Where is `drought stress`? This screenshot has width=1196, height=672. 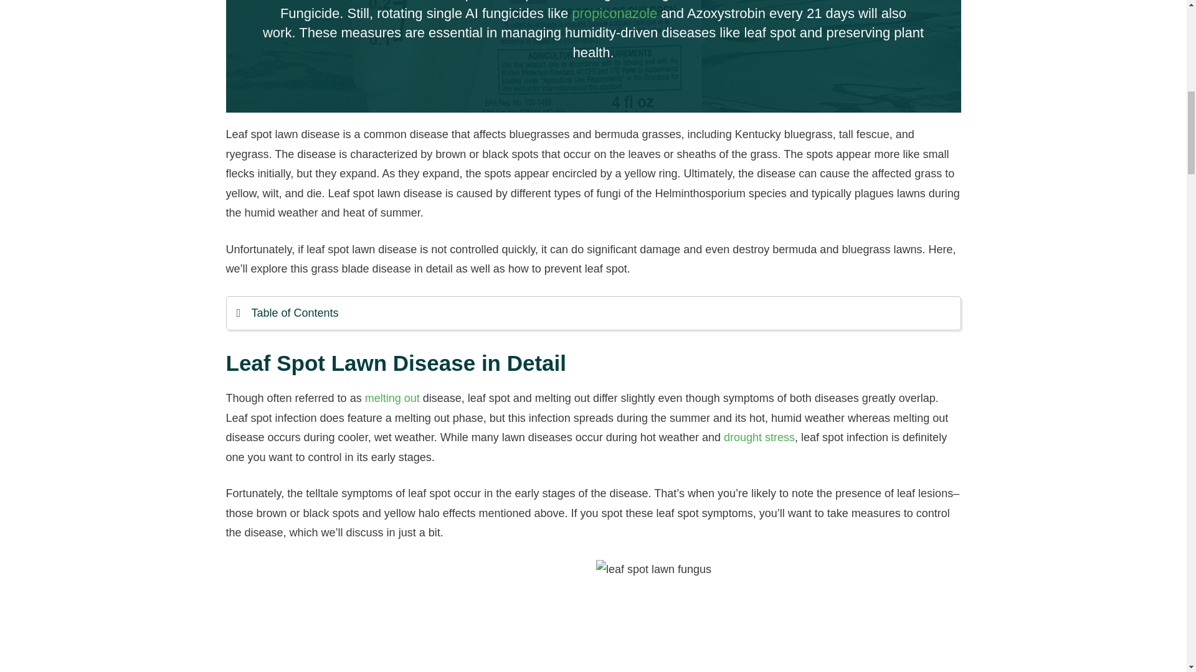 drought stress is located at coordinates (759, 437).